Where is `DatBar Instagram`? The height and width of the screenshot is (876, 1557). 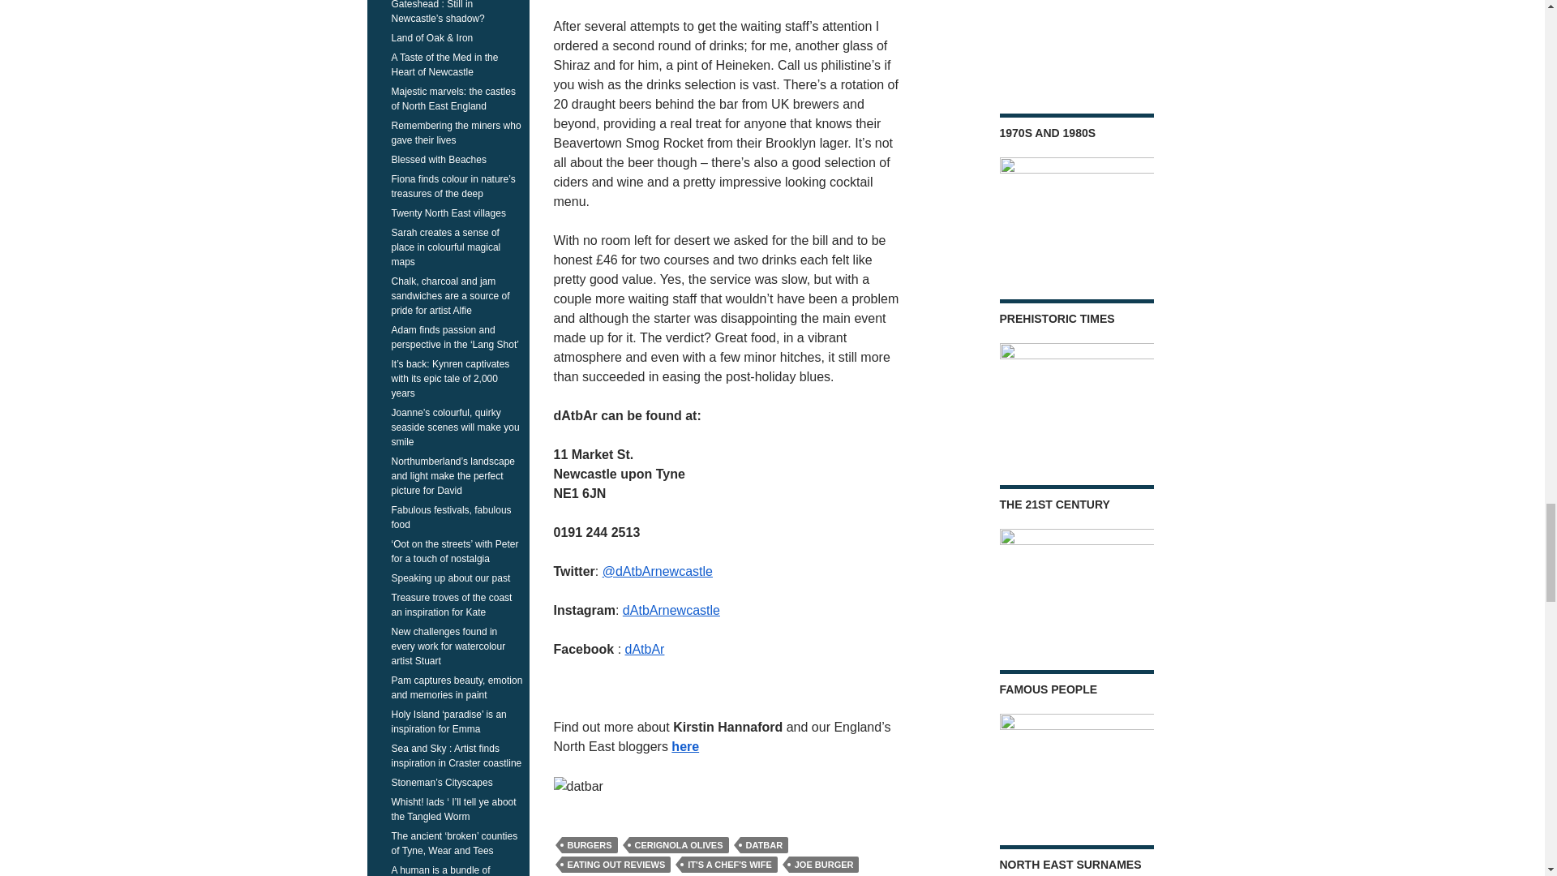 DatBar Instagram is located at coordinates (671, 610).